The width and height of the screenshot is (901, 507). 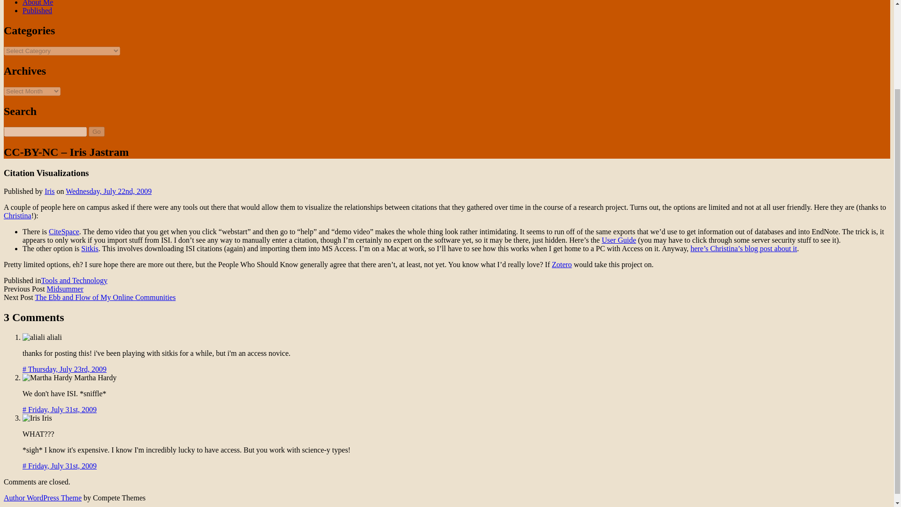 What do you see at coordinates (49, 191) in the screenshot?
I see `Iris` at bounding box center [49, 191].